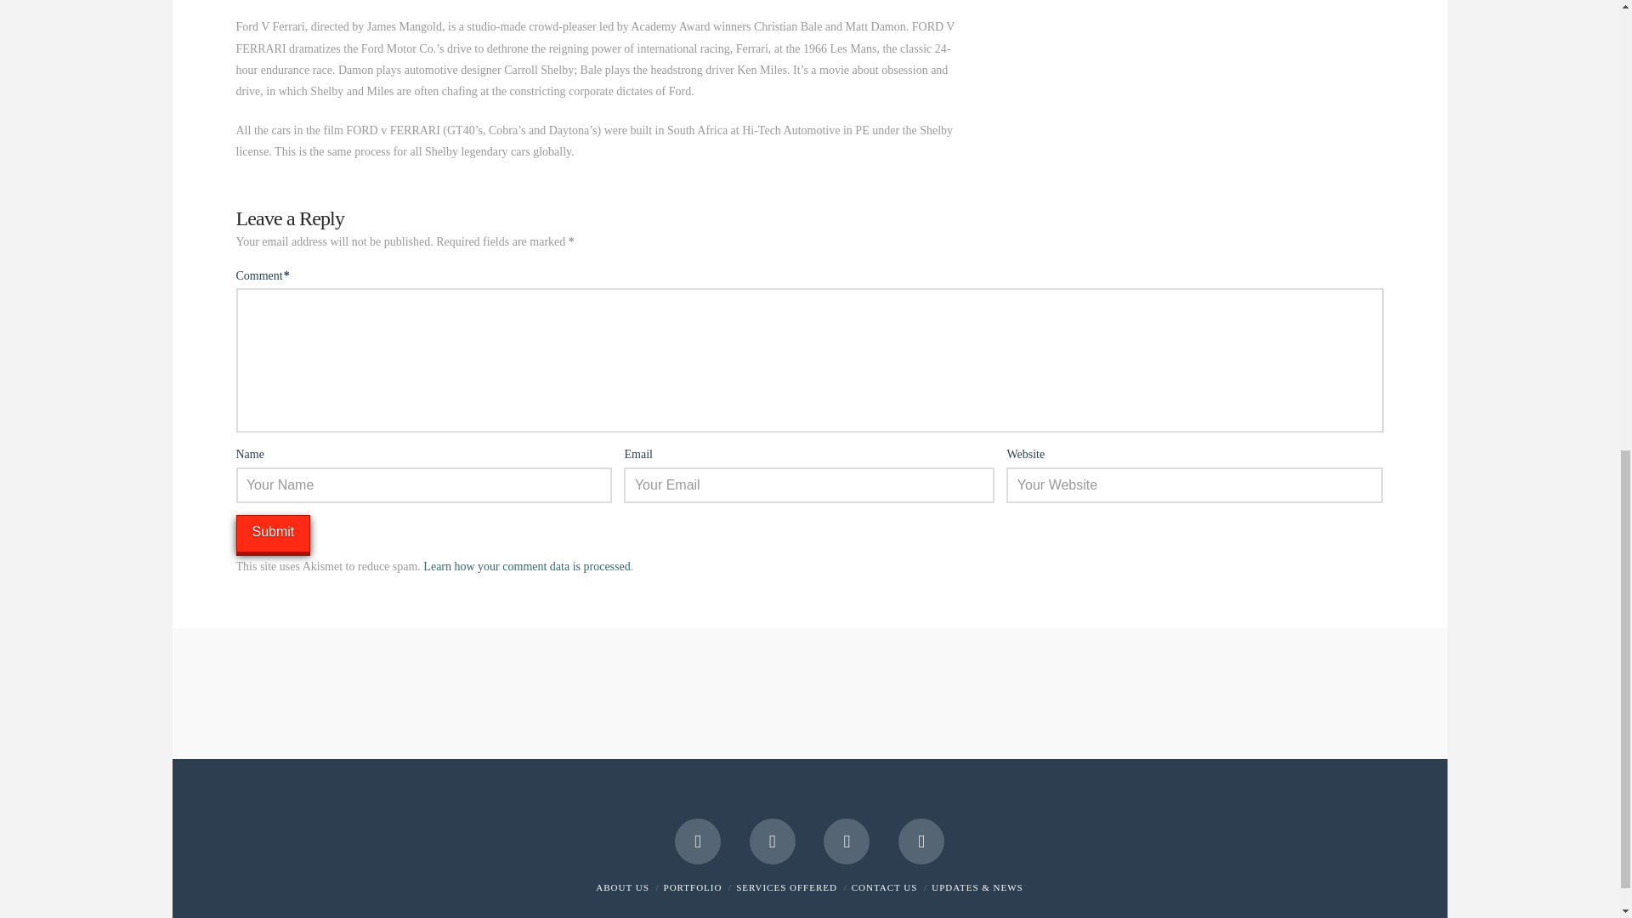 This screenshot has width=1632, height=918. I want to click on Facebook, so click(698, 841).